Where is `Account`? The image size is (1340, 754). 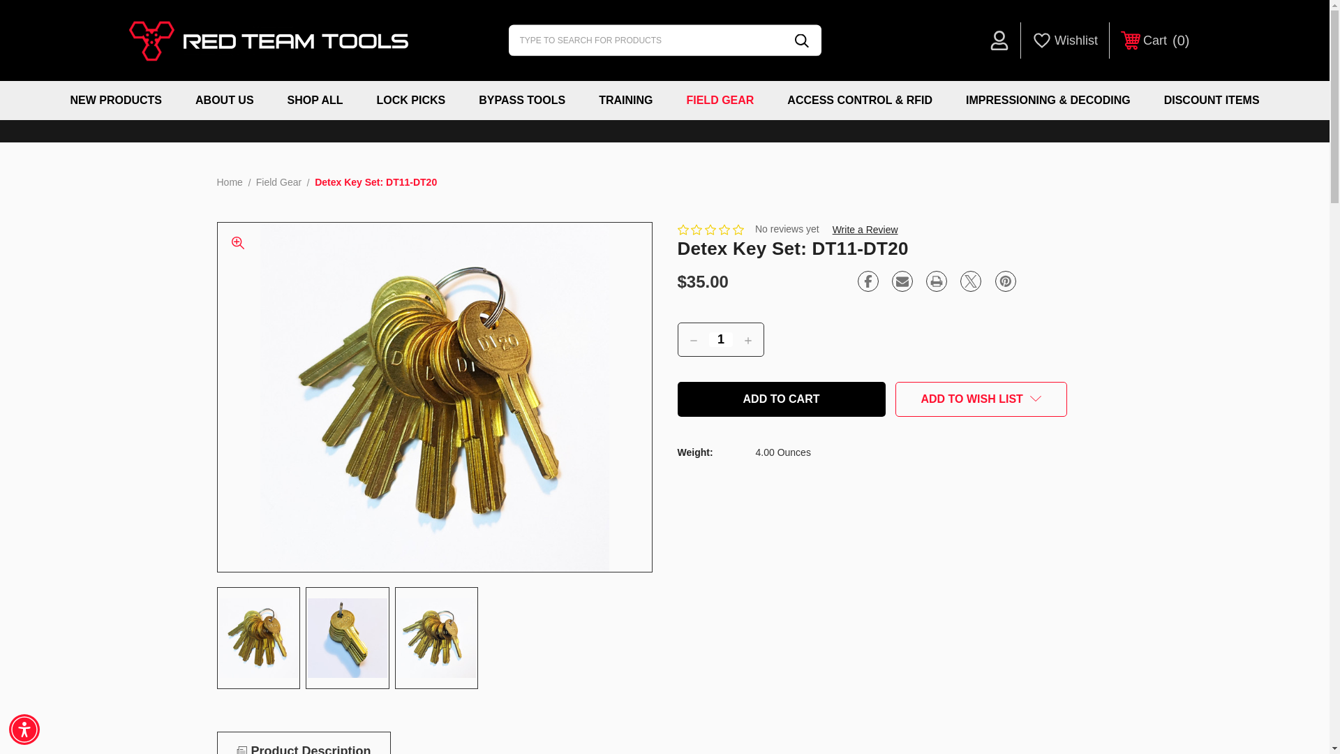
Account is located at coordinates (865, 230).